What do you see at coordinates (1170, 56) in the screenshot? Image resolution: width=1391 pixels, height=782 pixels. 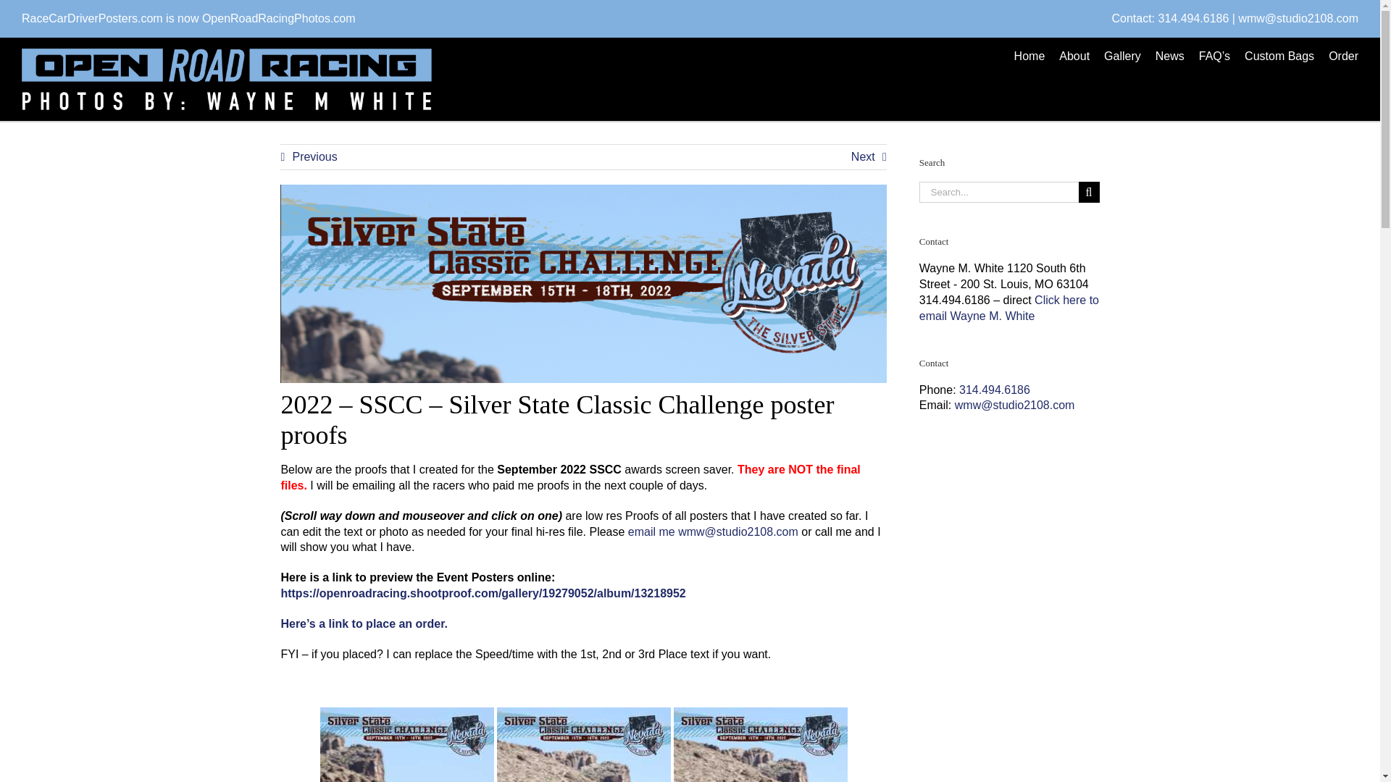 I see `News` at bounding box center [1170, 56].